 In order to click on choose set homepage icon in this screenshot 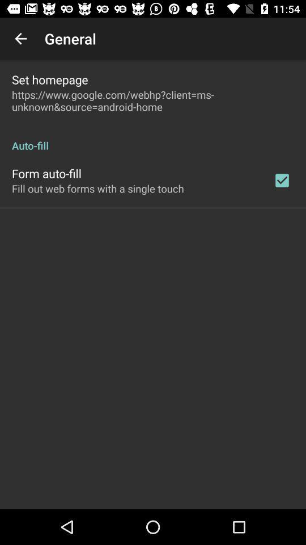, I will do `click(50, 79)`.